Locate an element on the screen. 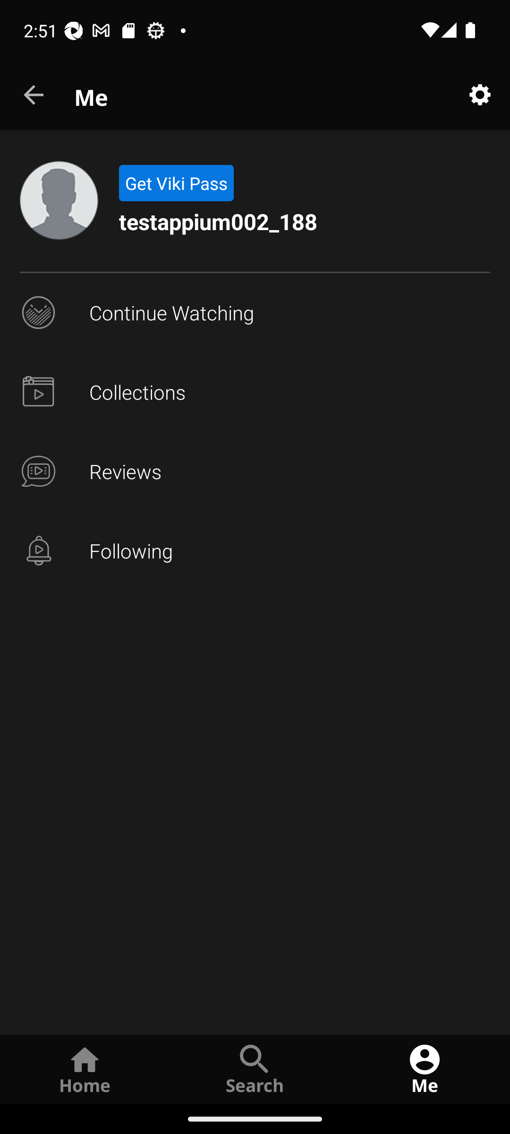 The width and height of the screenshot is (510, 1134). Following is located at coordinates (255, 551).